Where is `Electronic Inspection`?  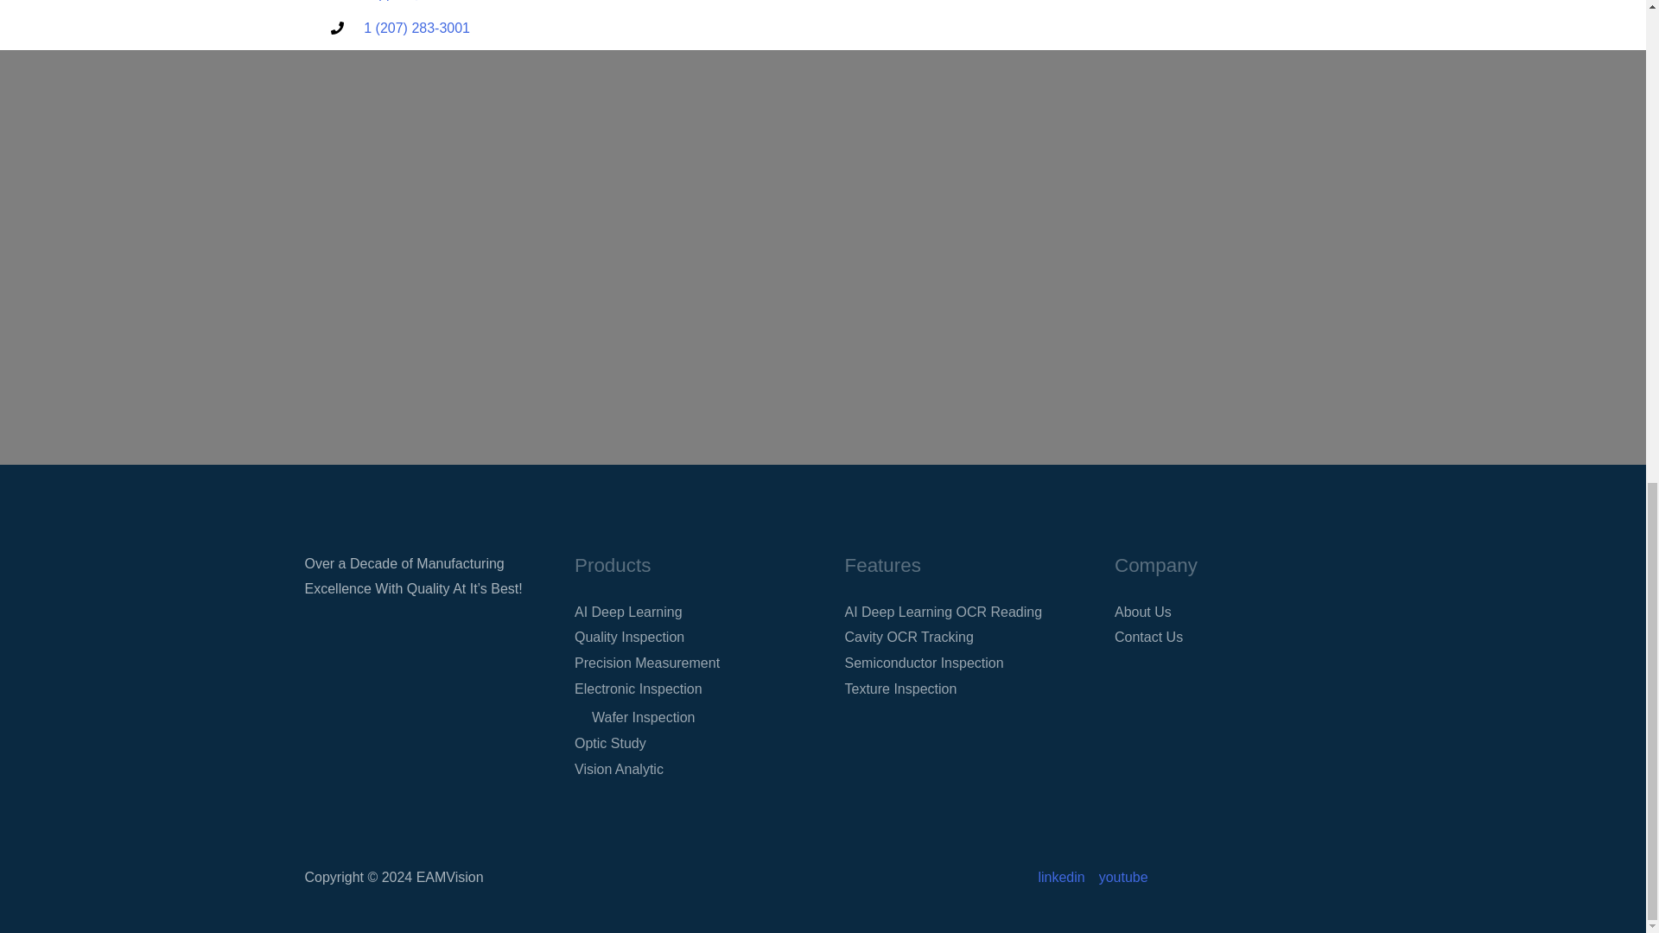
Electronic Inspection is located at coordinates (638, 689).